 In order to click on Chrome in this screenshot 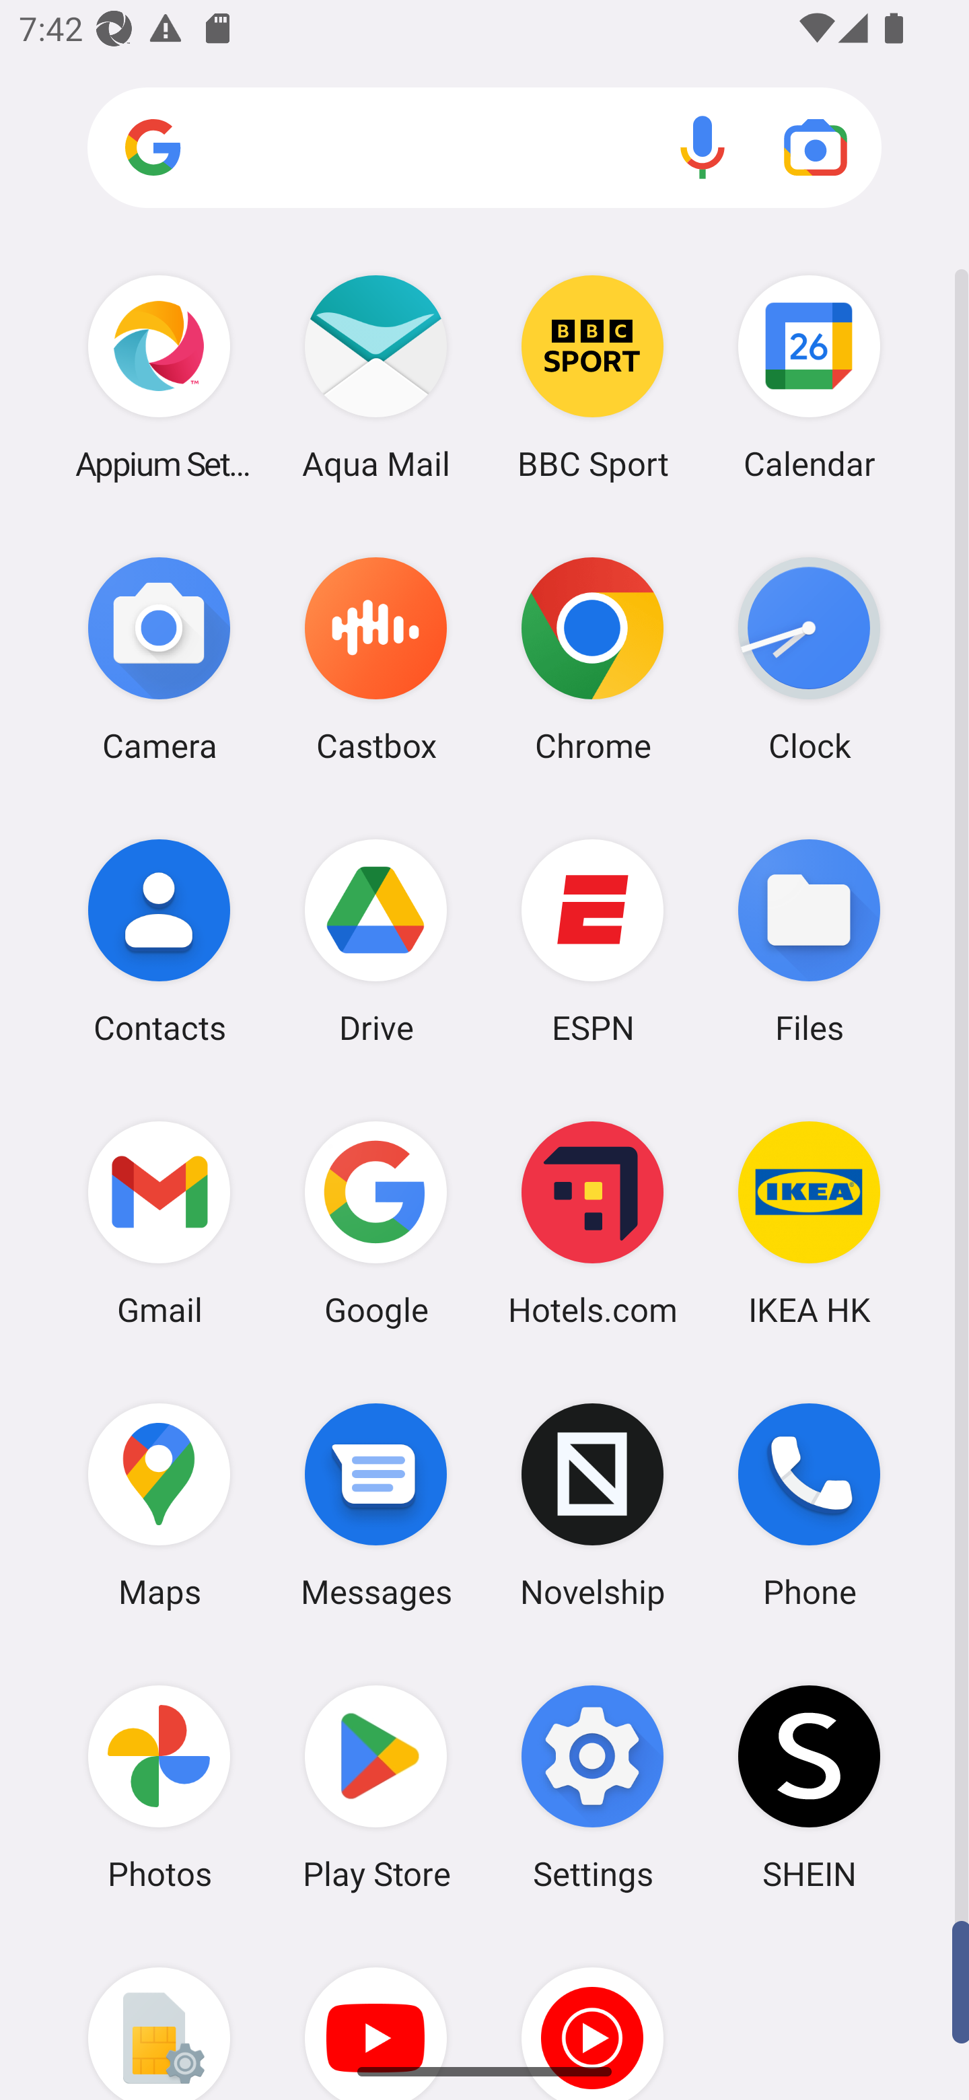, I will do `click(593, 659)`.